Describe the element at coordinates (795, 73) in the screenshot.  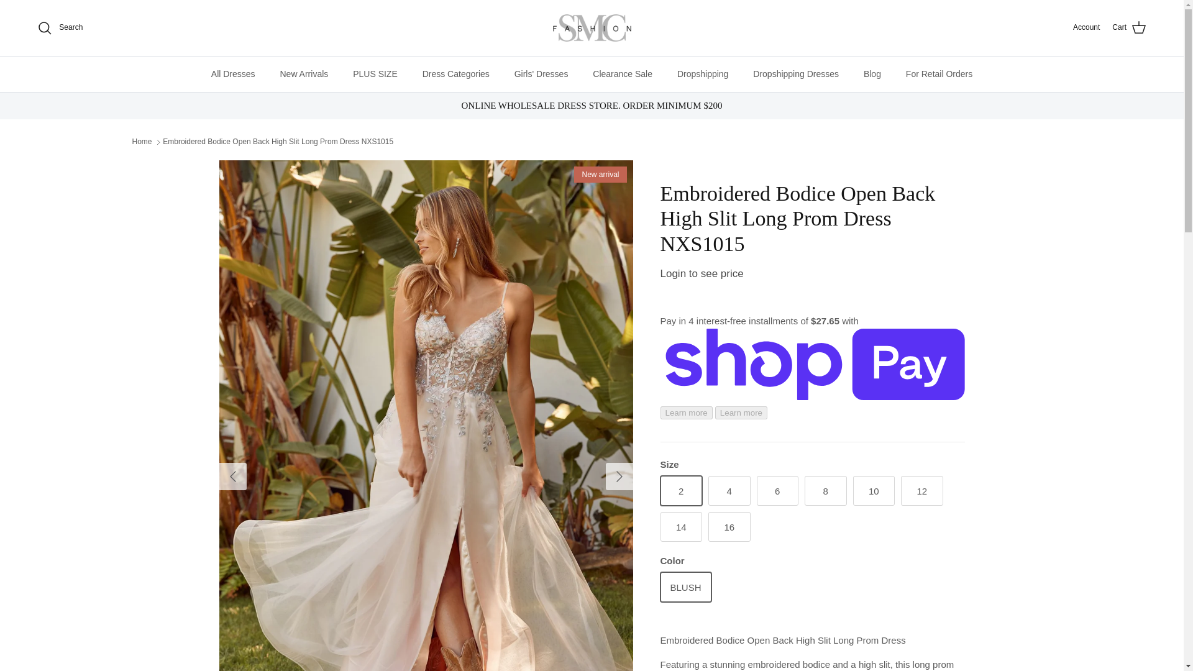
I see `Dropshipping Dresses` at that location.